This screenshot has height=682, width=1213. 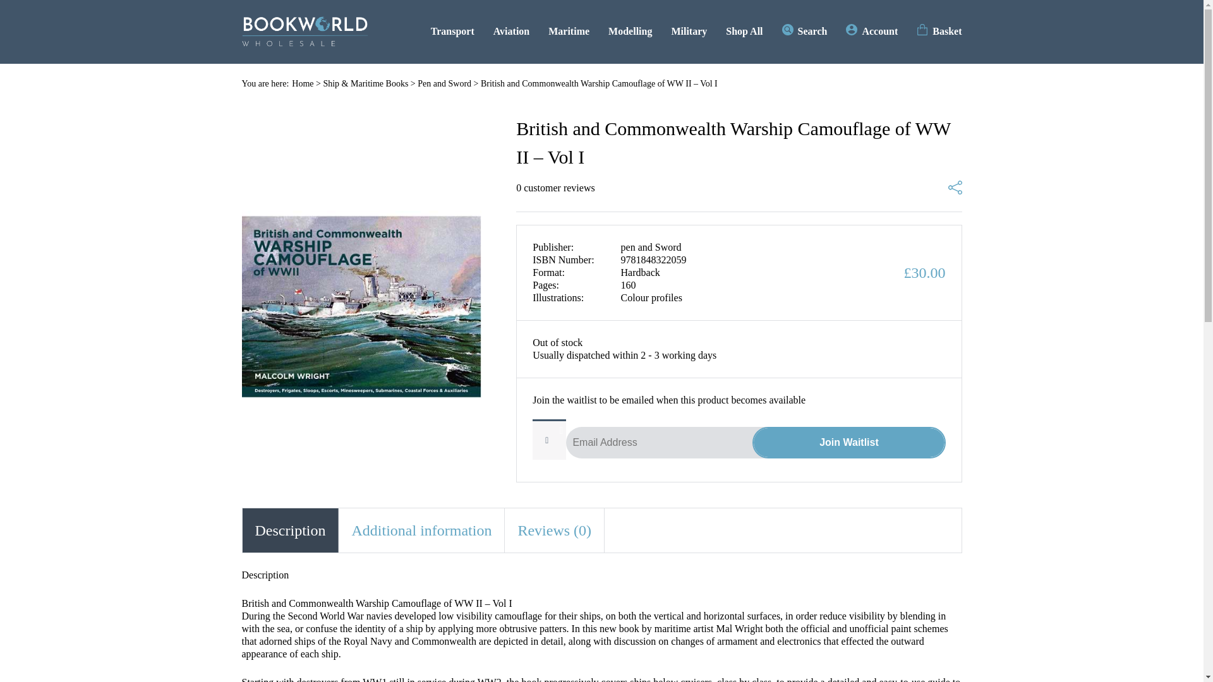 What do you see at coordinates (452, 31) in the screenshot?
I see `Transport` at bounding box center [452, 31].